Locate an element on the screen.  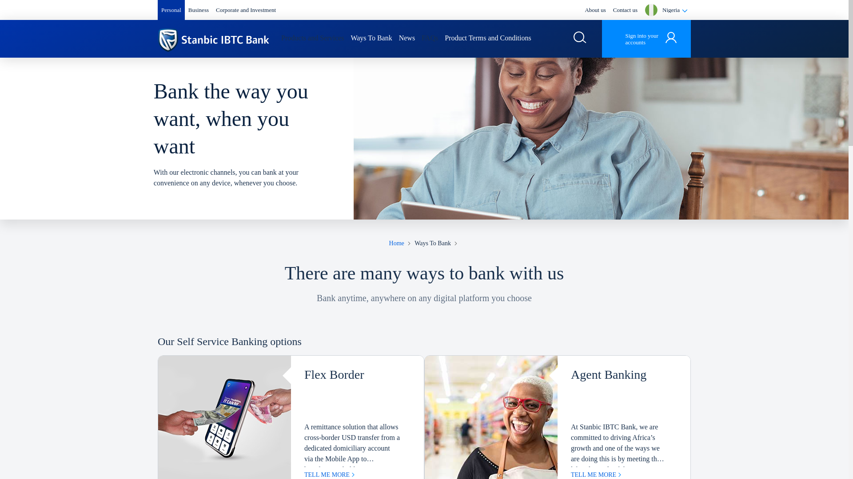
Product Terms and Conditions is located at coordinates (488, 38).